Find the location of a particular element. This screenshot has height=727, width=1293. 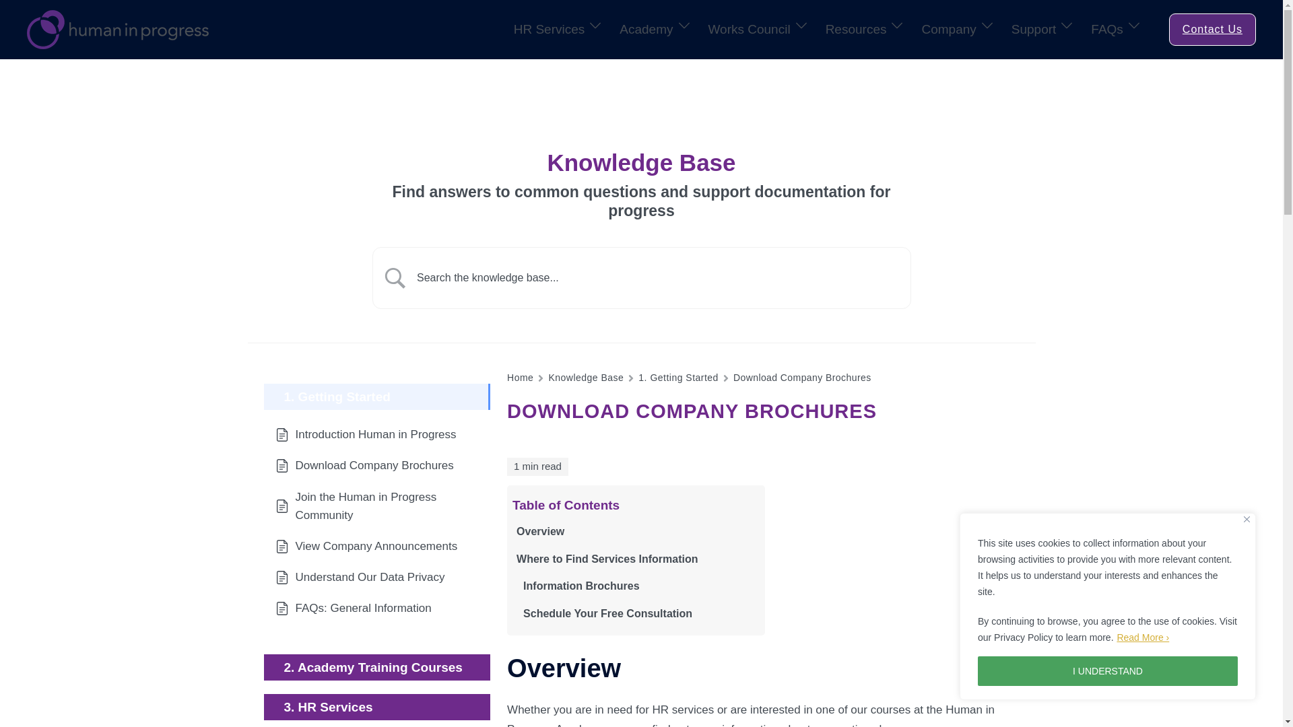

Academy is located at coordinates (645, 30).